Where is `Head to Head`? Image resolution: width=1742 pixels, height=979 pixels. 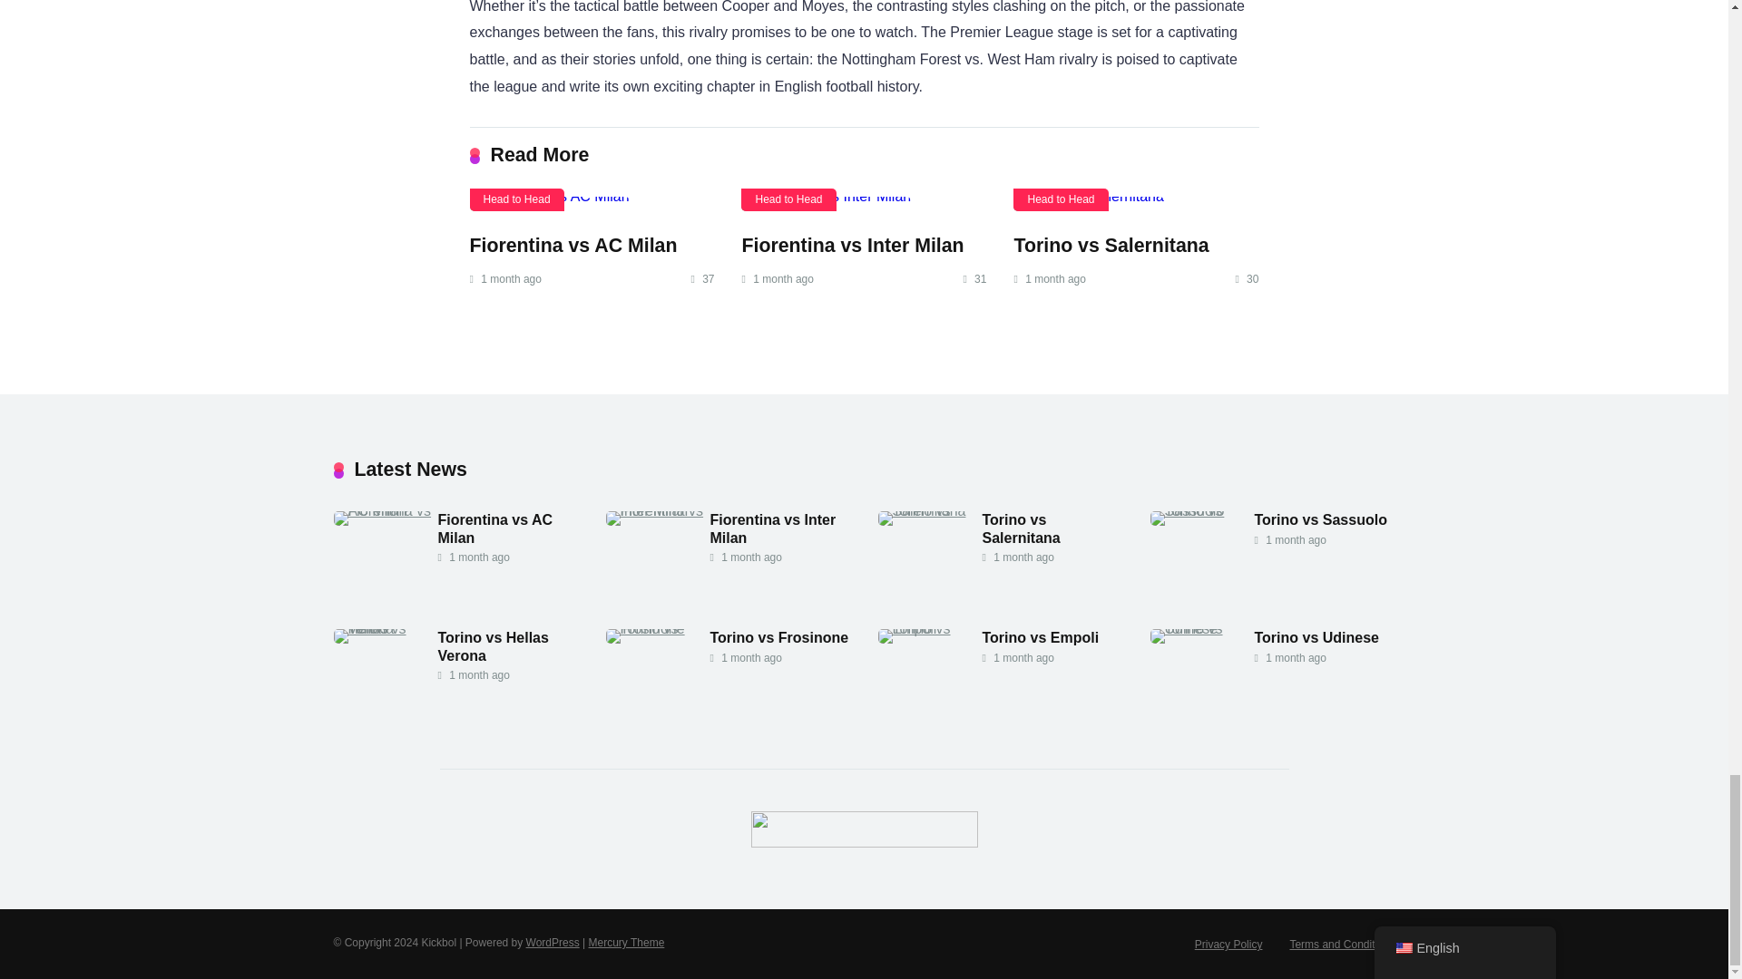
Head to Head is located at coordinates (788, 199).